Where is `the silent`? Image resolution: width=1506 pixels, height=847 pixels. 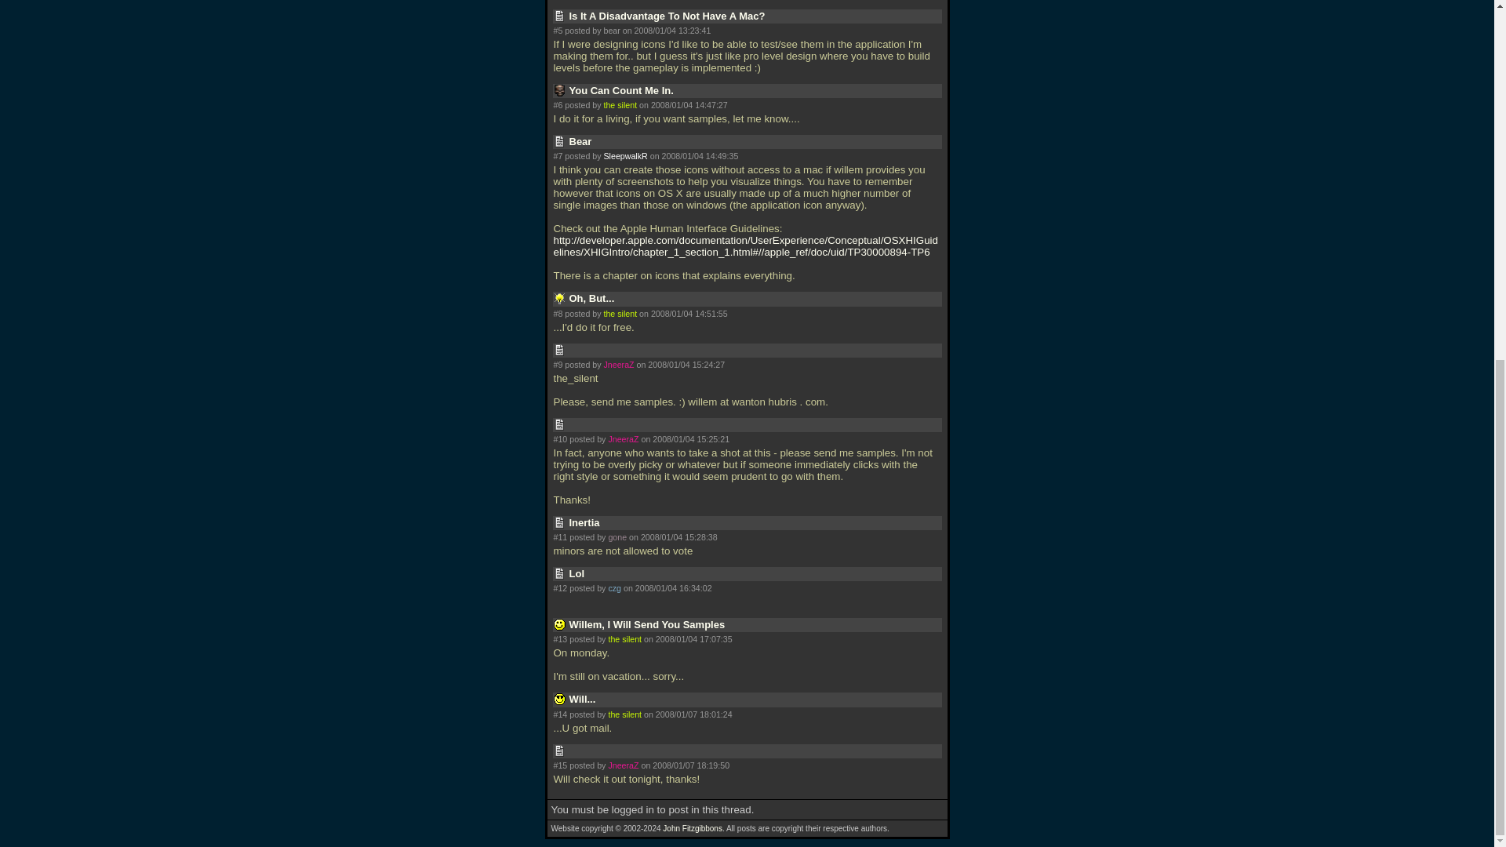 the silent is located at coordinates (624, 714).